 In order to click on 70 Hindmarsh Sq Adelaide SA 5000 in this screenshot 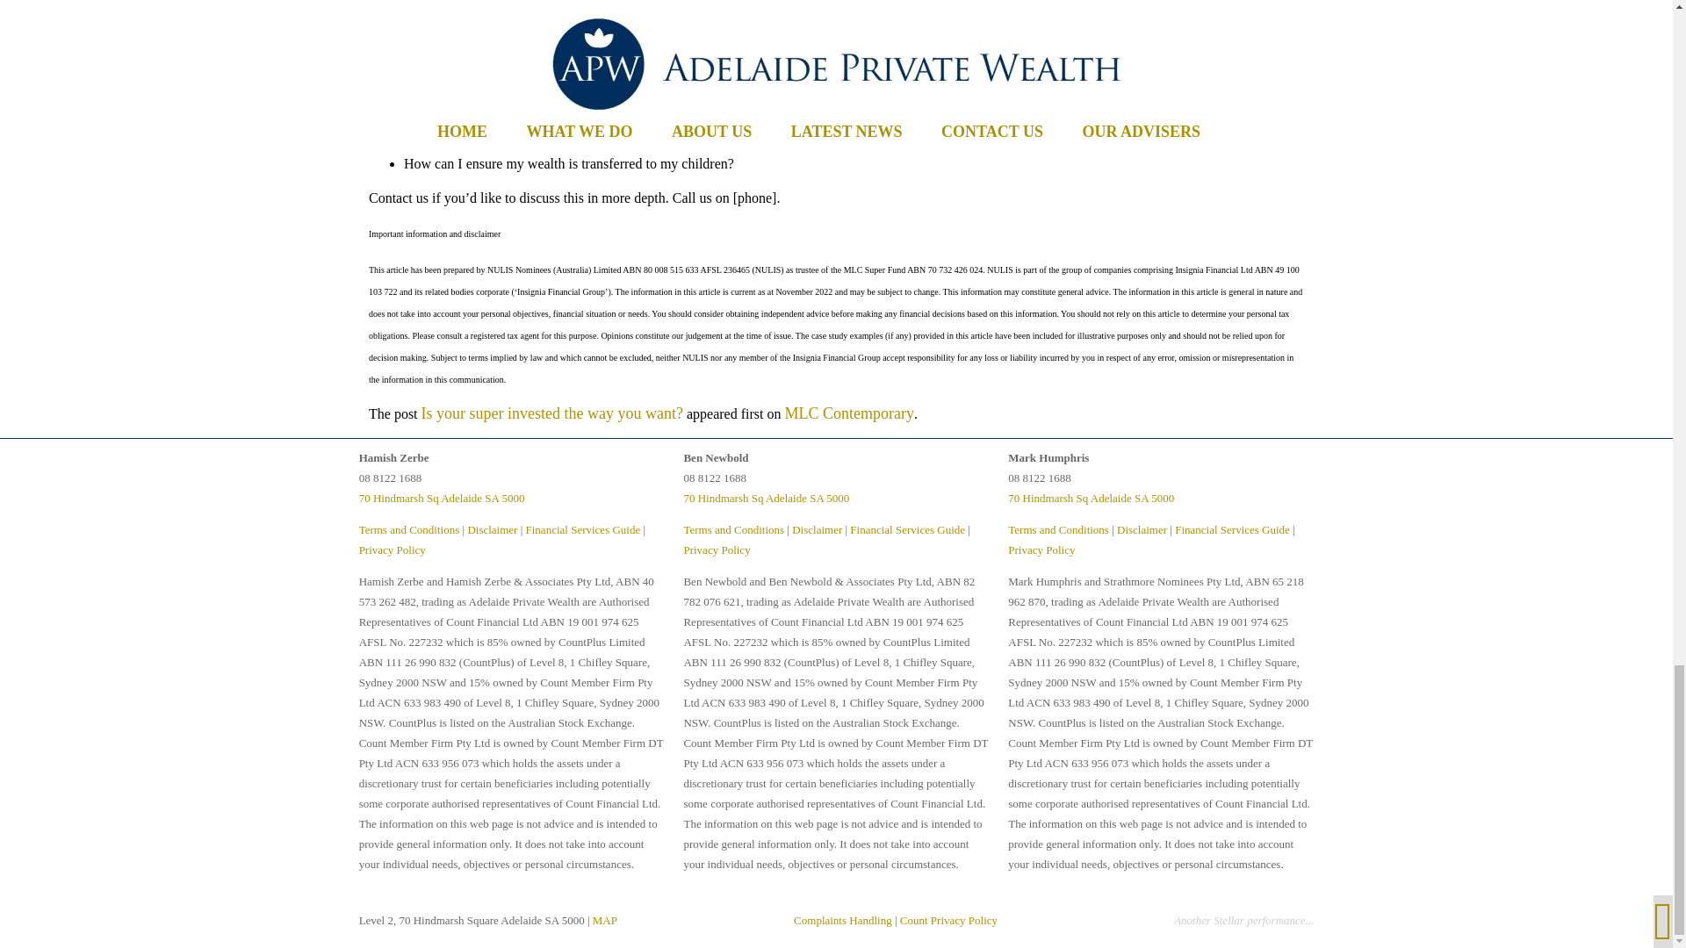, I will do `click(766, 498)`.